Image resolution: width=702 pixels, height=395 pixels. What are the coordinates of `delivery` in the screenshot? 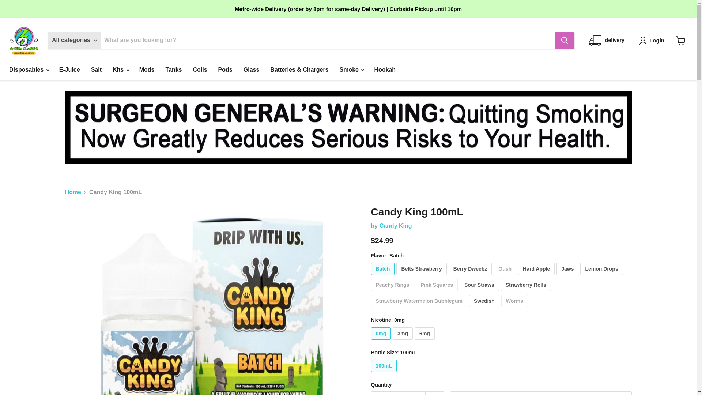 It's located at (607, 40).